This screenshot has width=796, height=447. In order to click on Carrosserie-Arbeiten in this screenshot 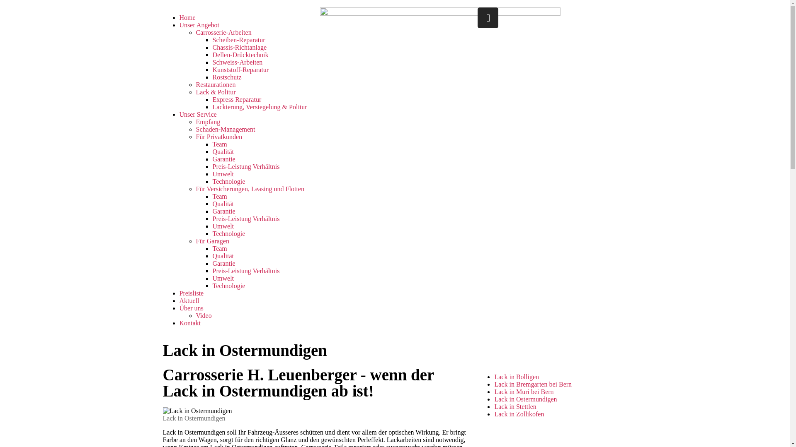, I will do `click(223, 32)`.